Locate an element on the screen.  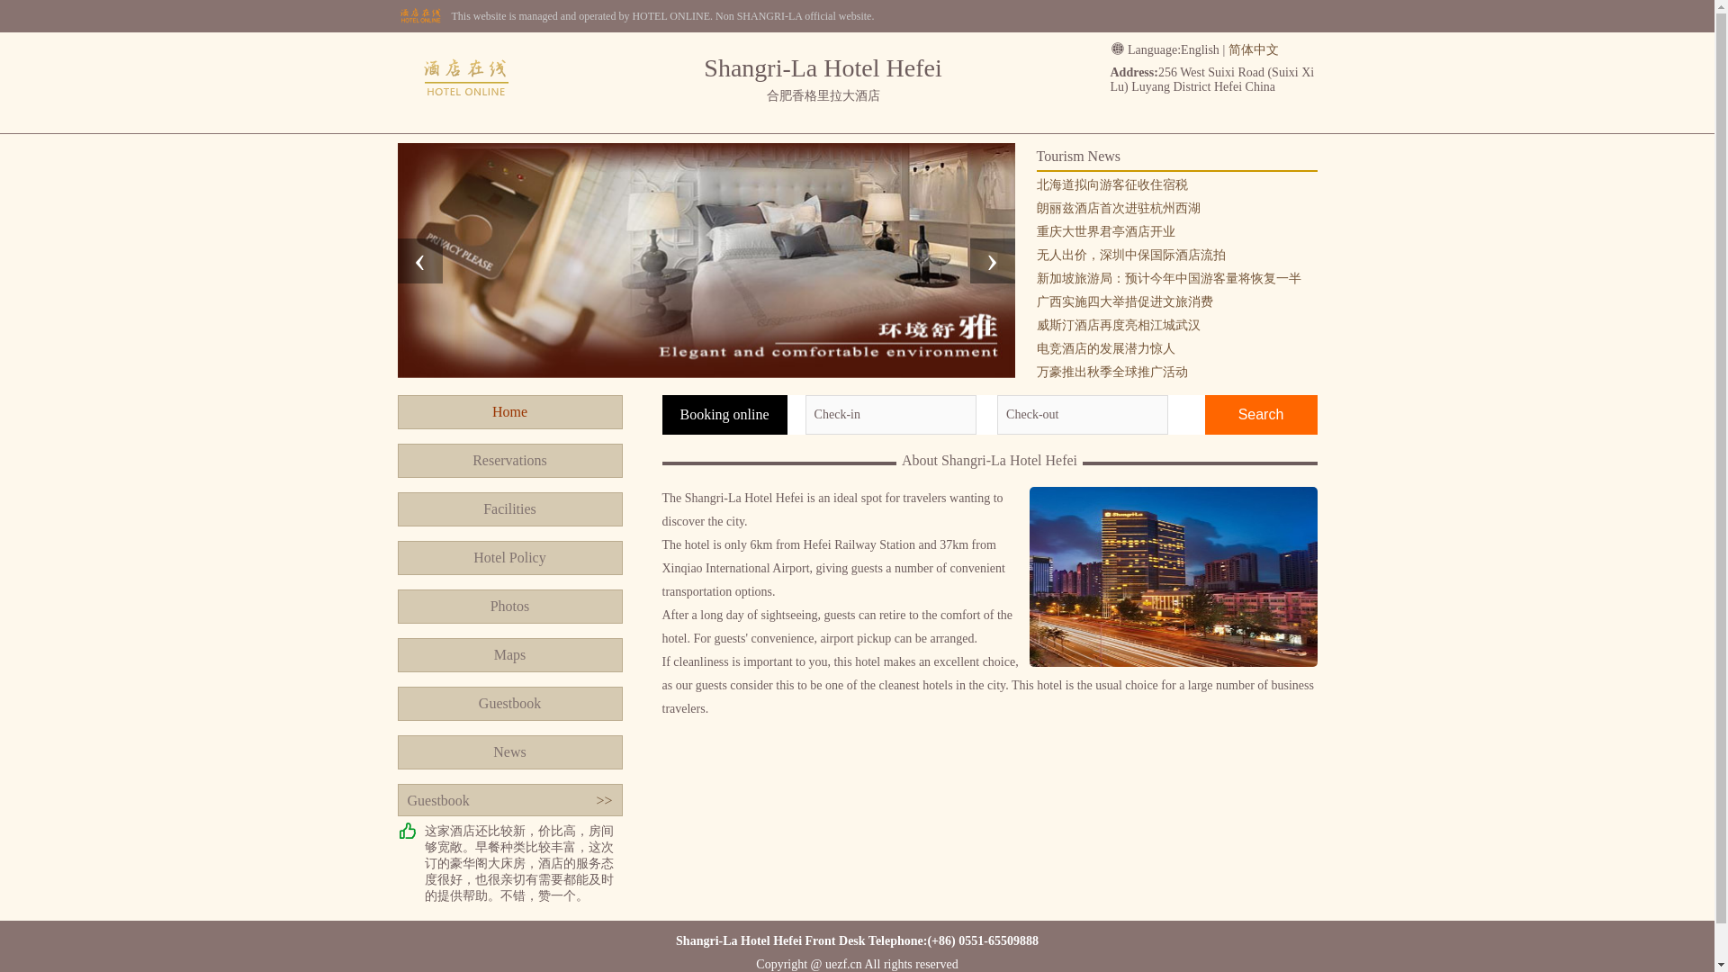
Search is located at coordinates (1260, 414).